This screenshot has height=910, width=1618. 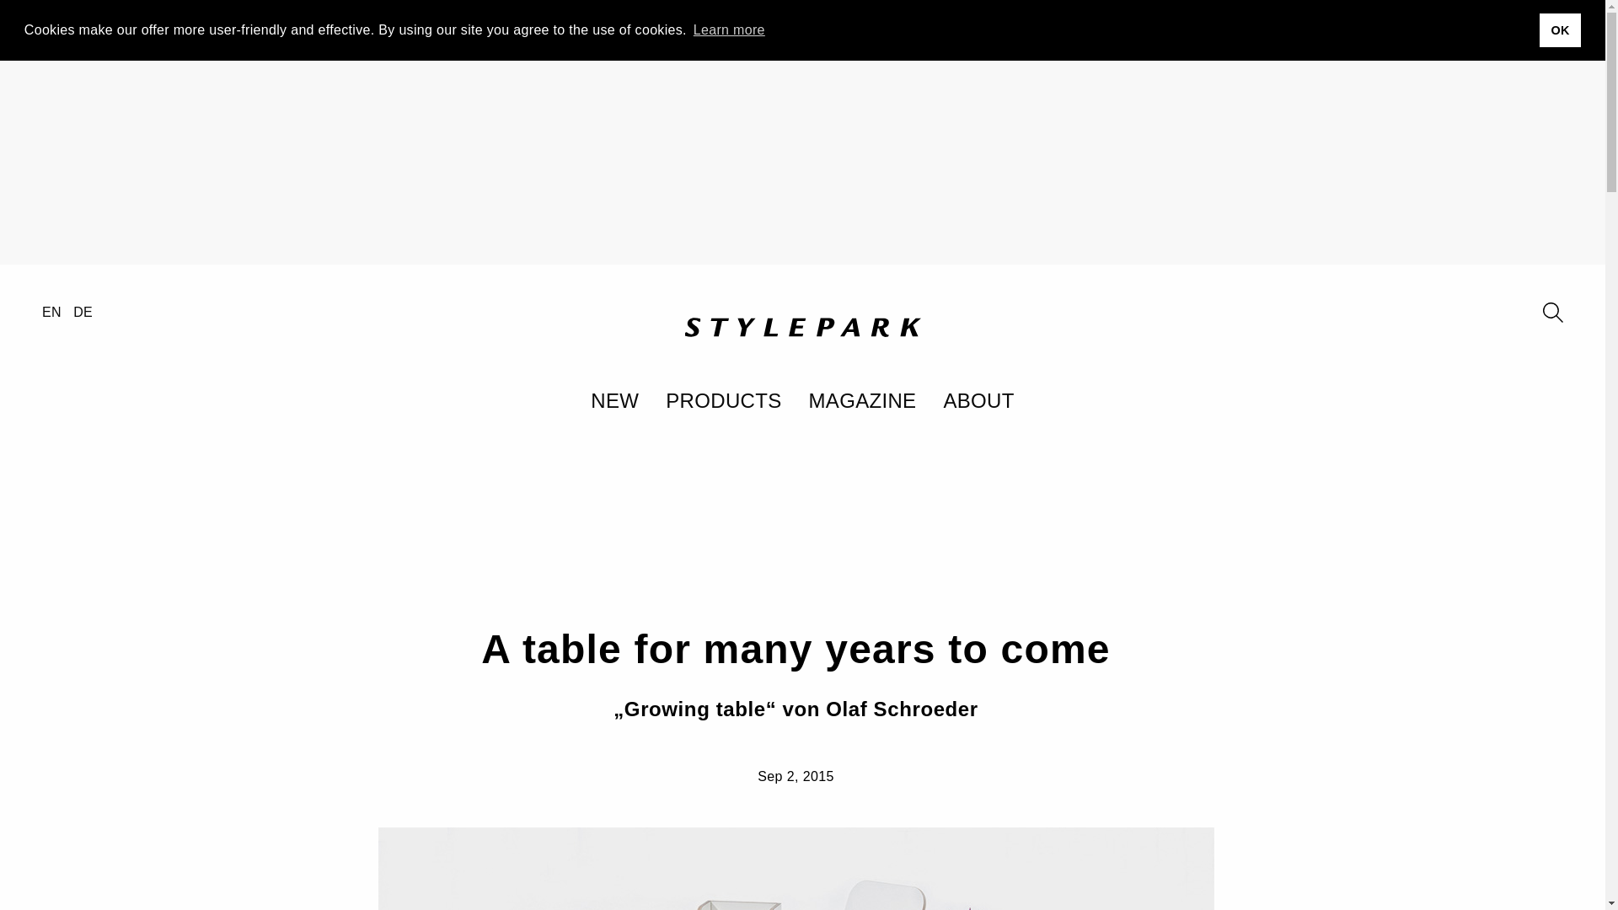 I want to click on search, so click(x=1552, y=312).